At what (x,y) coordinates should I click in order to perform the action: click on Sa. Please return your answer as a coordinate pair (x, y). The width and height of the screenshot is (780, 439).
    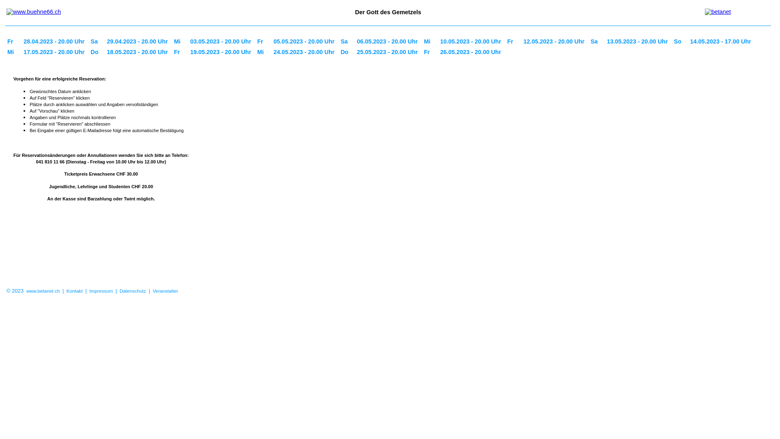
    Looking at the image, I should click on (597, 41).